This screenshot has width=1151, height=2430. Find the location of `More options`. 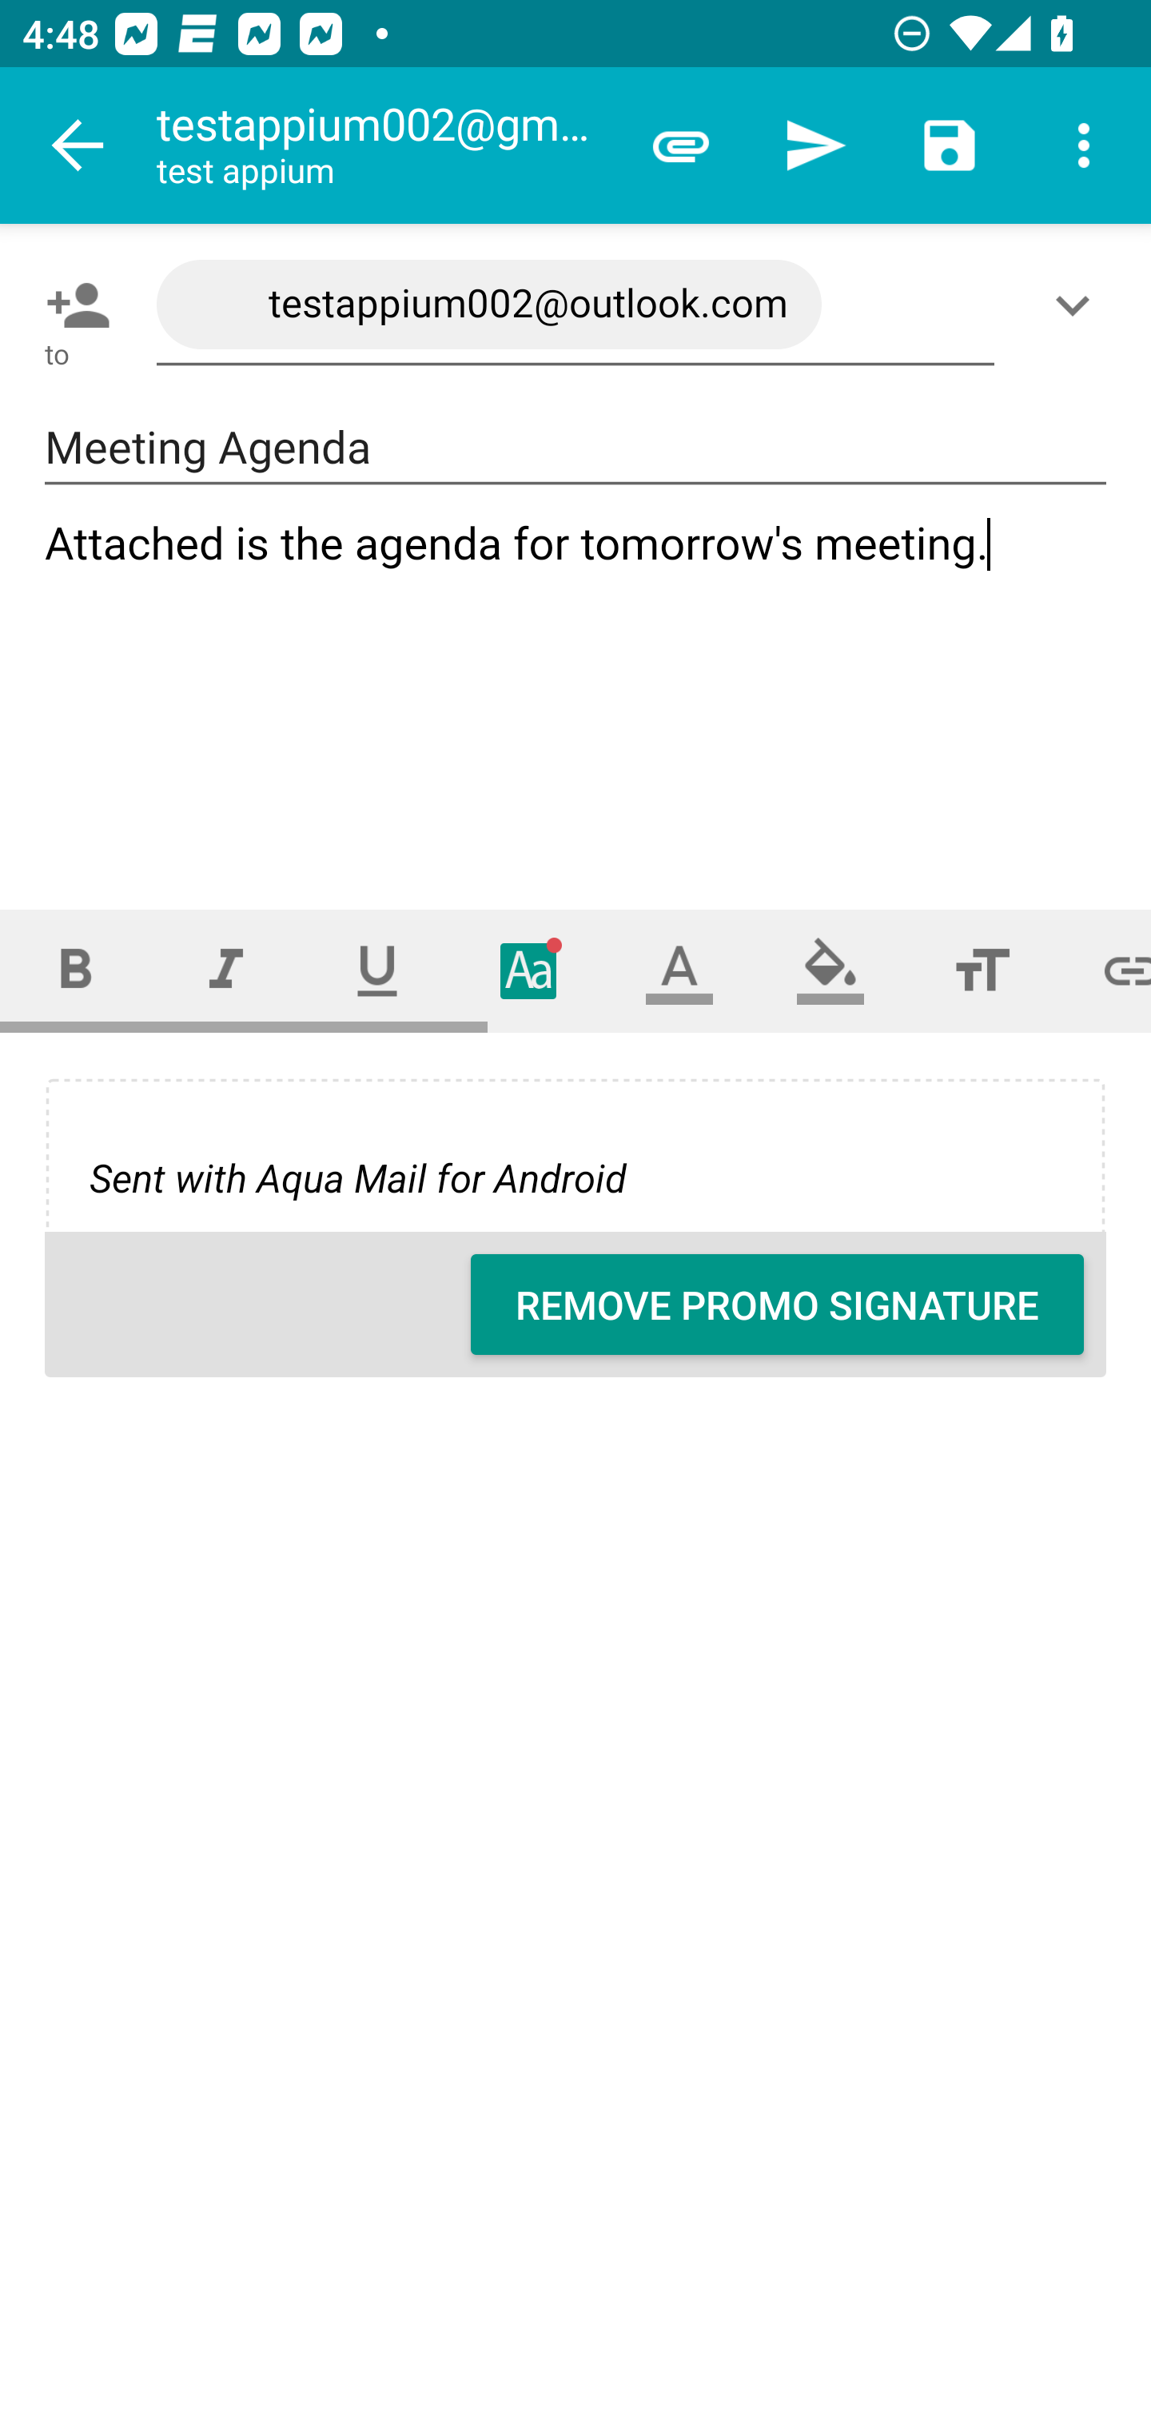

More options is located at coordinates (1084, 145).